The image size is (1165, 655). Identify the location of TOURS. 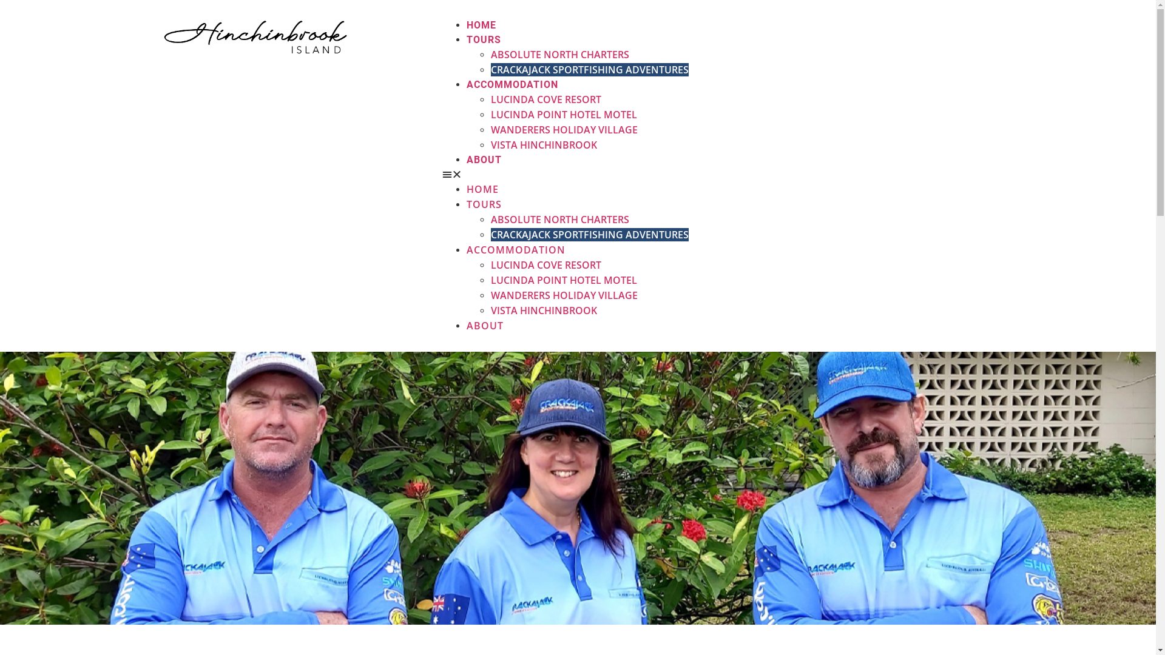
(484, 204).